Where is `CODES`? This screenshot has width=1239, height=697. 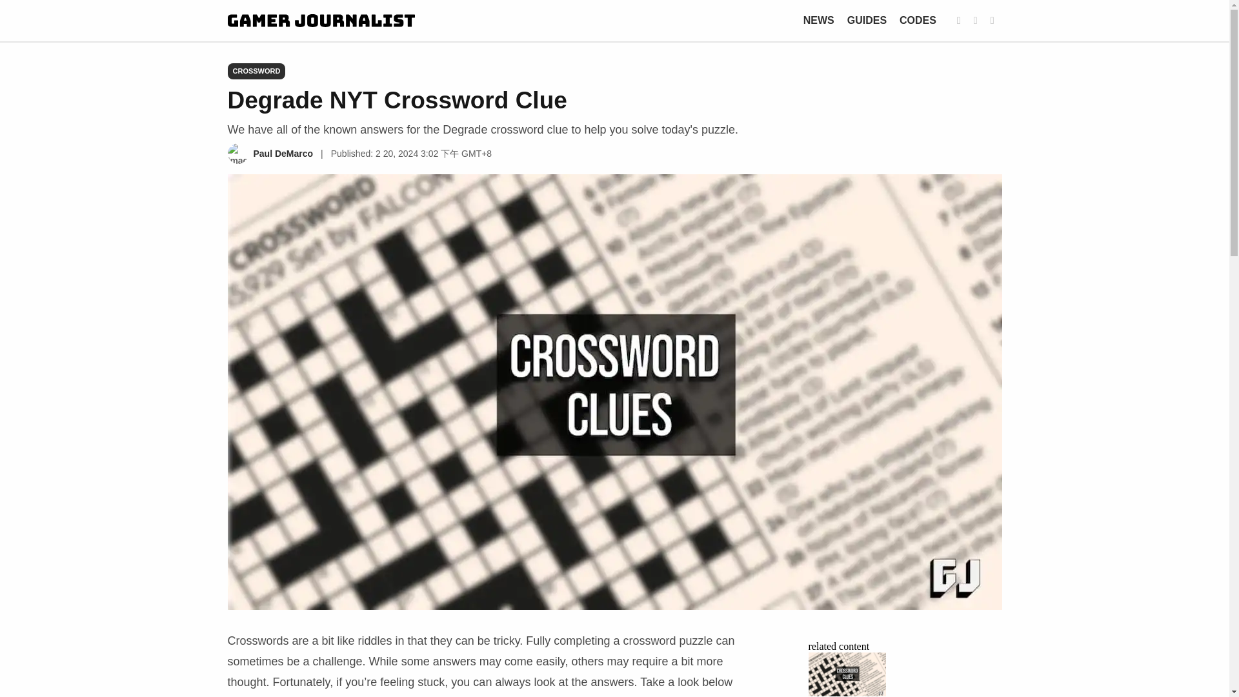
CODES is located at coordinates (918, 19).